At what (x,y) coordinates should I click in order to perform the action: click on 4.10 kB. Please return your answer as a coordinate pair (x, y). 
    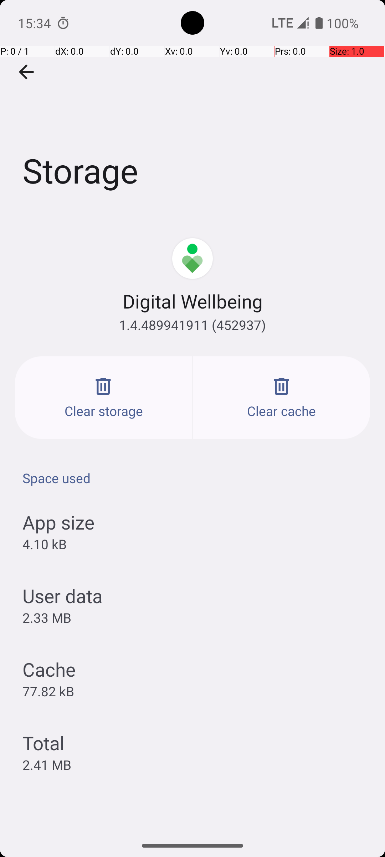
    Looking at the image, I should click on (44, 544).